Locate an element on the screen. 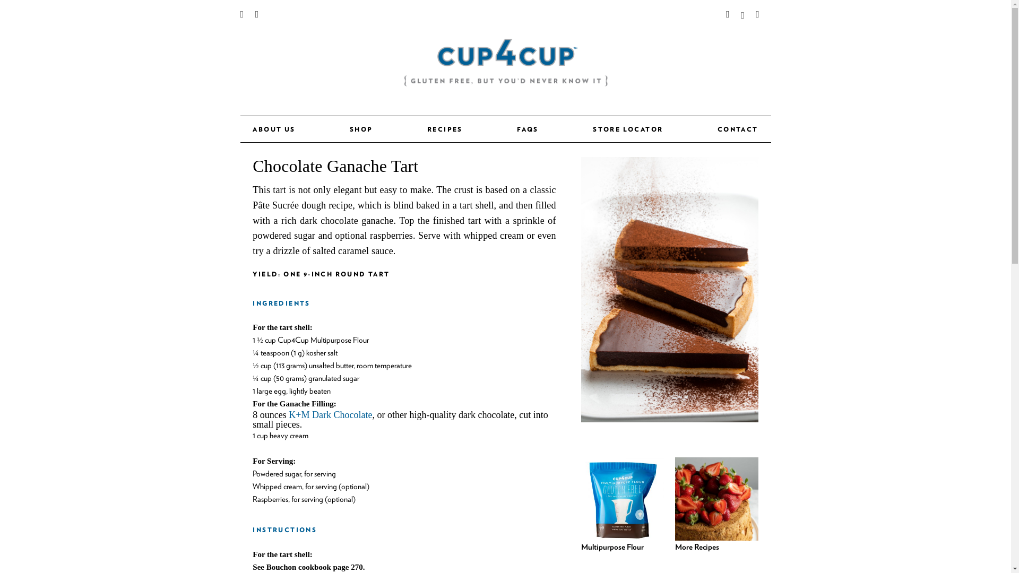 This screenshot has height=573, width=1019. RECIPES is located at coordinates (445, 129).